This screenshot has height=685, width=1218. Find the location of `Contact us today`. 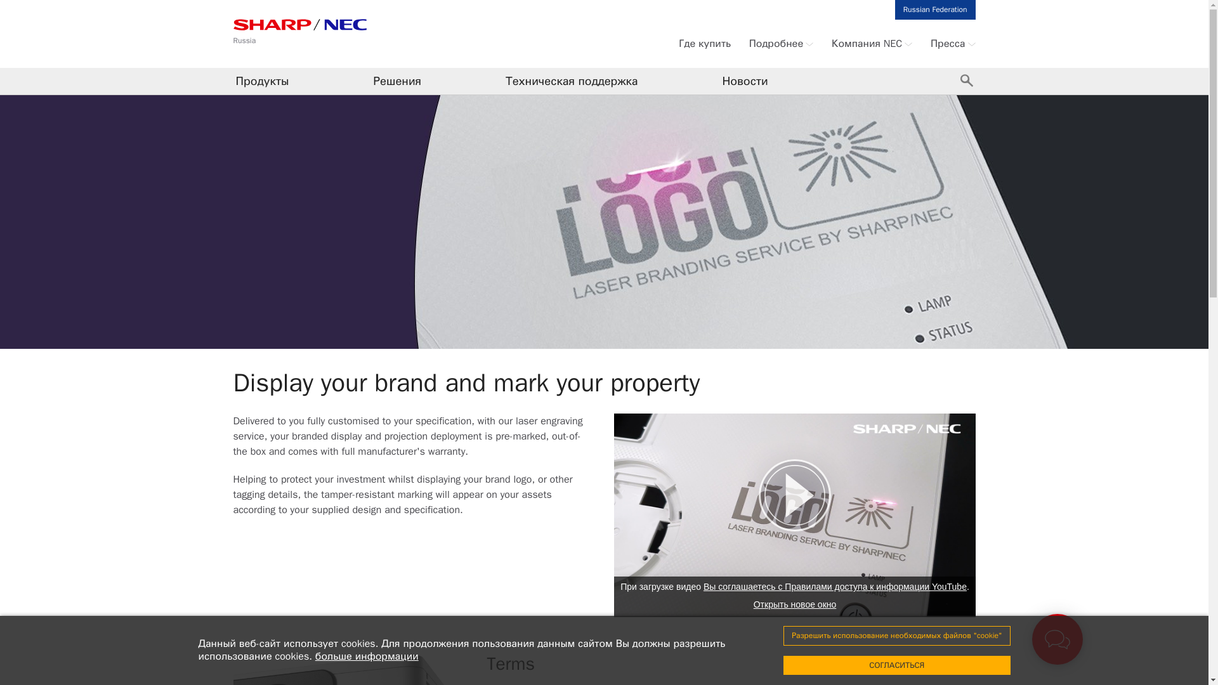

Contact us today is located at coordinates (1057, 639).